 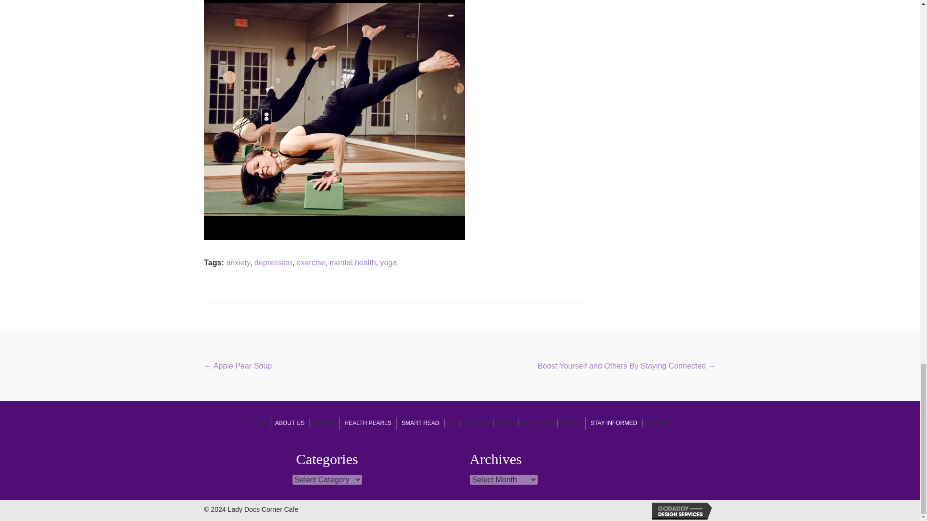 What do you see at coordinates (273, 262) in the screenshot?
I see `depression` at bounding box center [273, 262].